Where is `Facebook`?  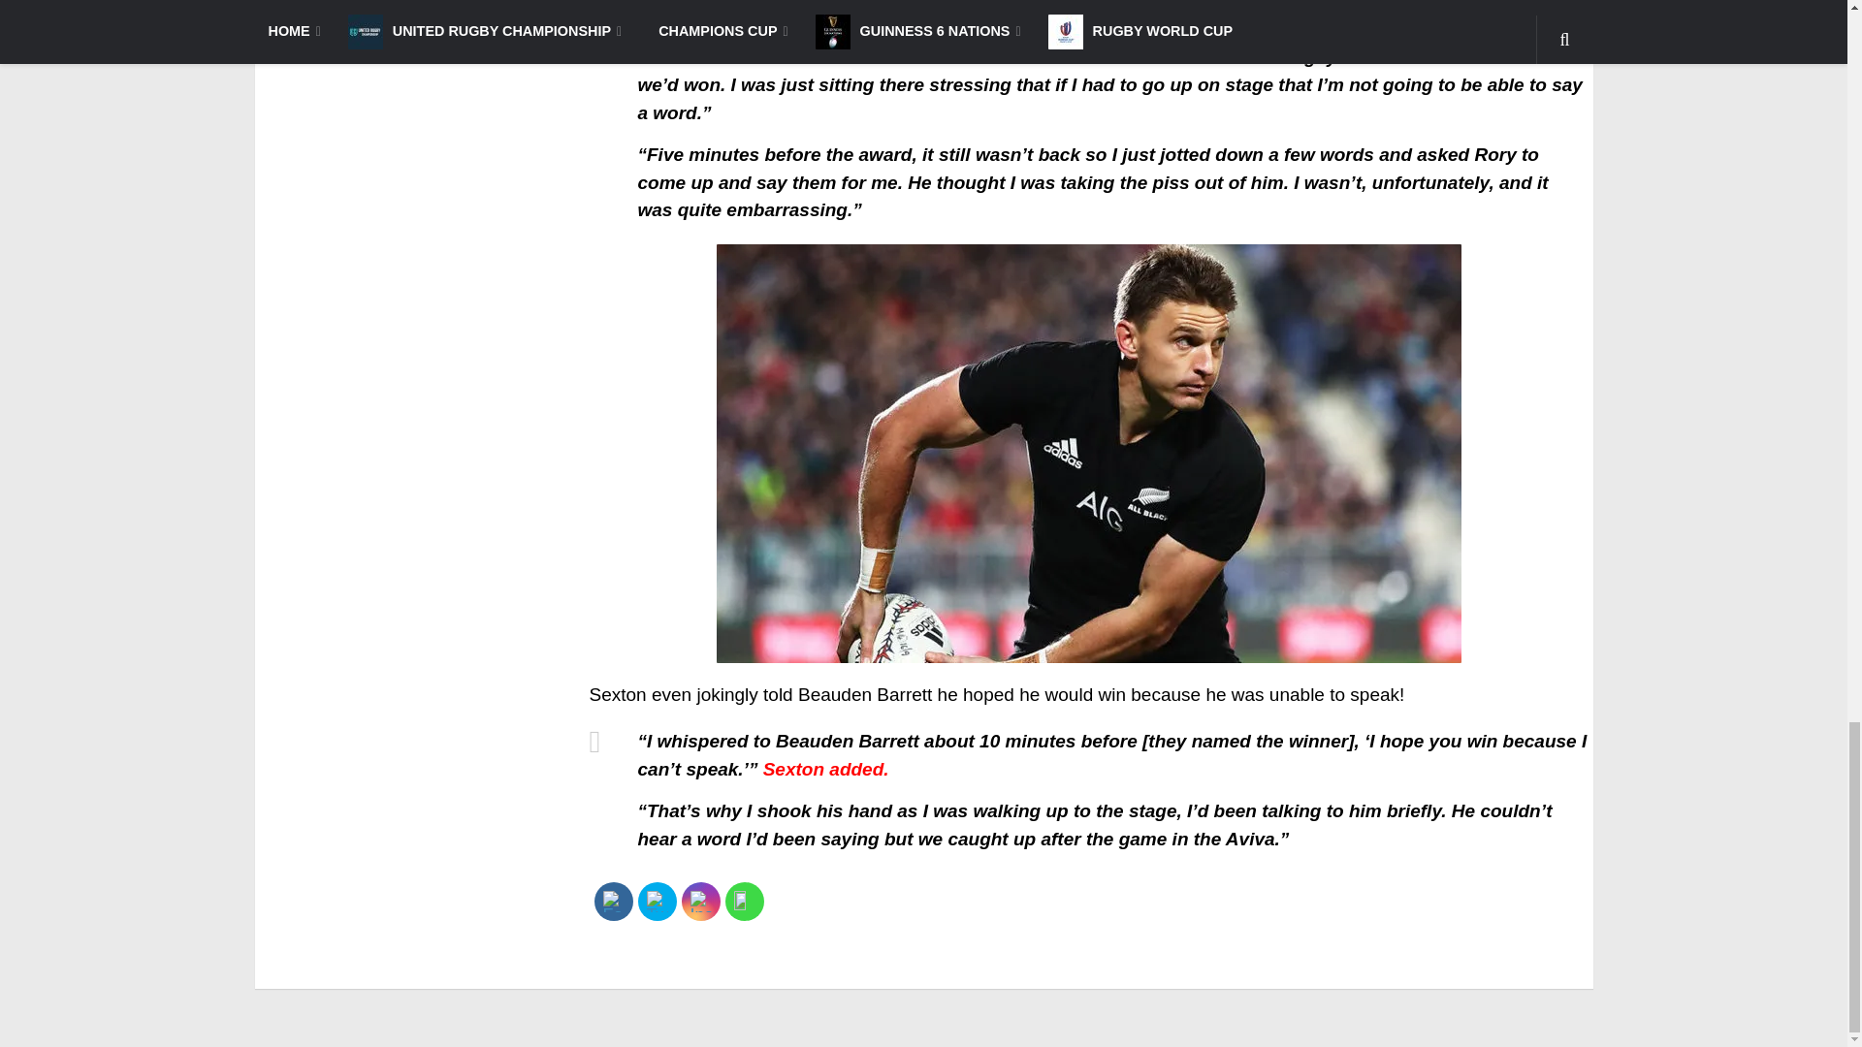 Facebook is located at coordinates (613, 902).